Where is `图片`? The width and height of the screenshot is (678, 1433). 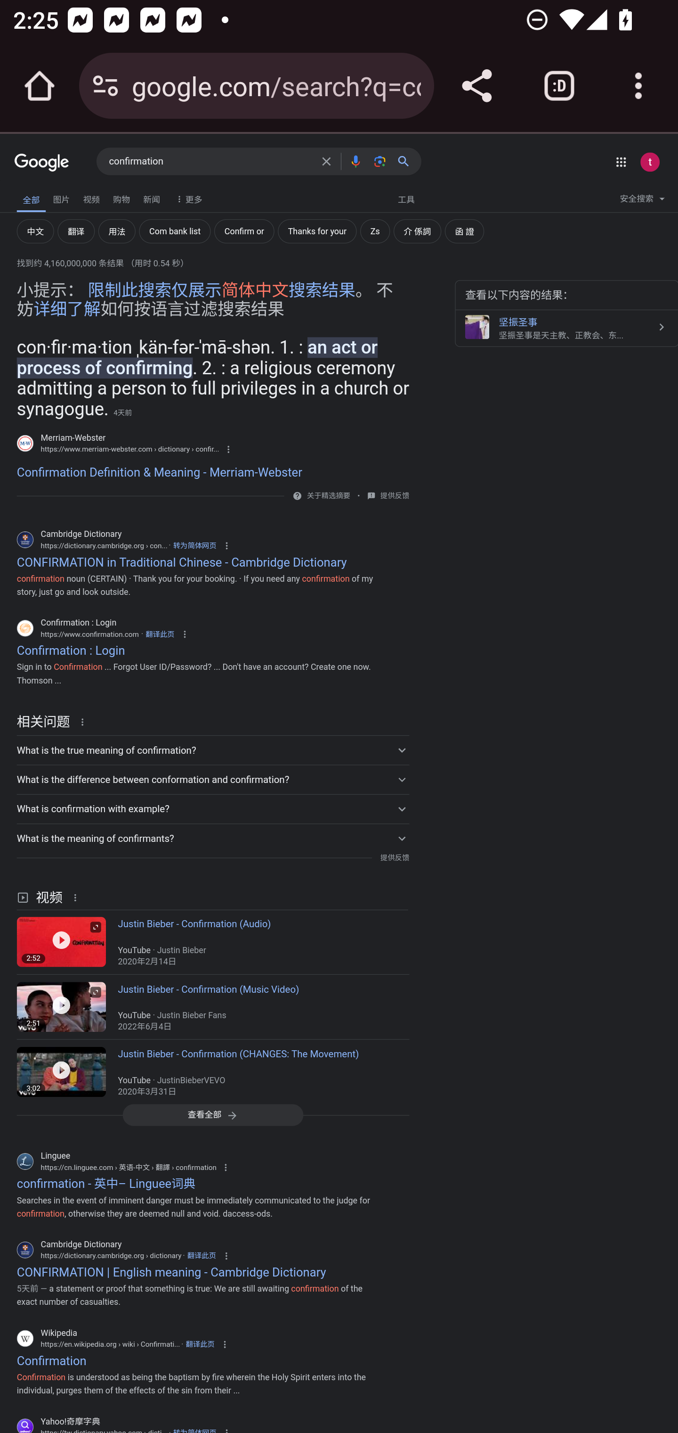 图片 is located at coordinates (61, 198).